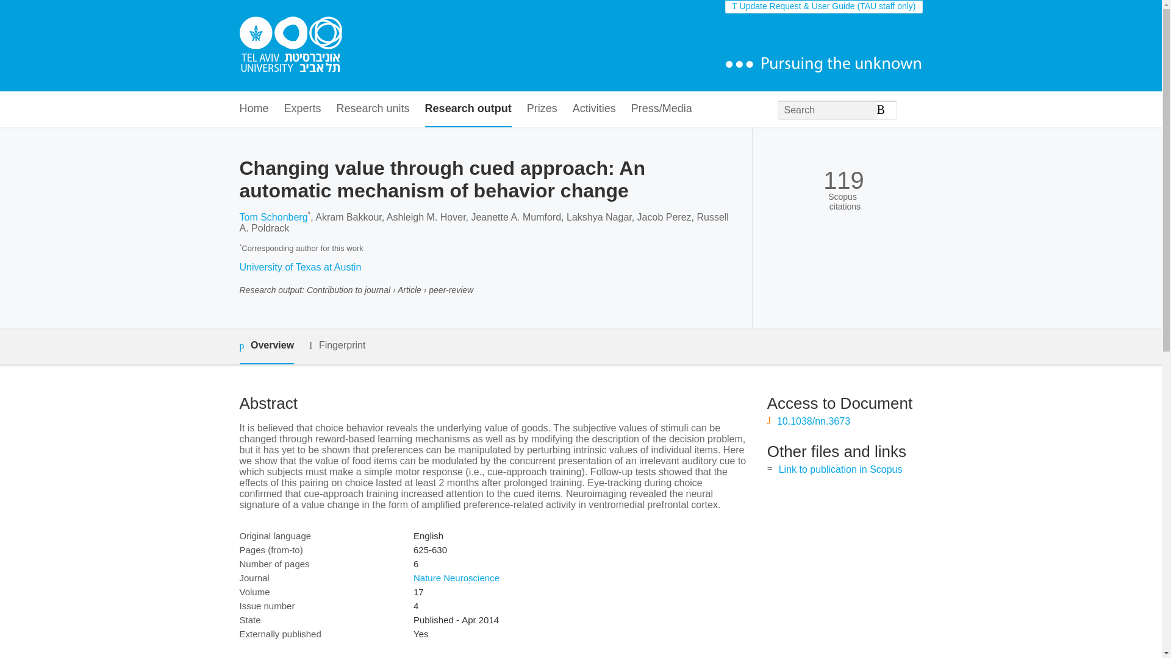 This screenshot has height=658, width=1171. I want to click on Tom Schonberg, so click(273, 217).